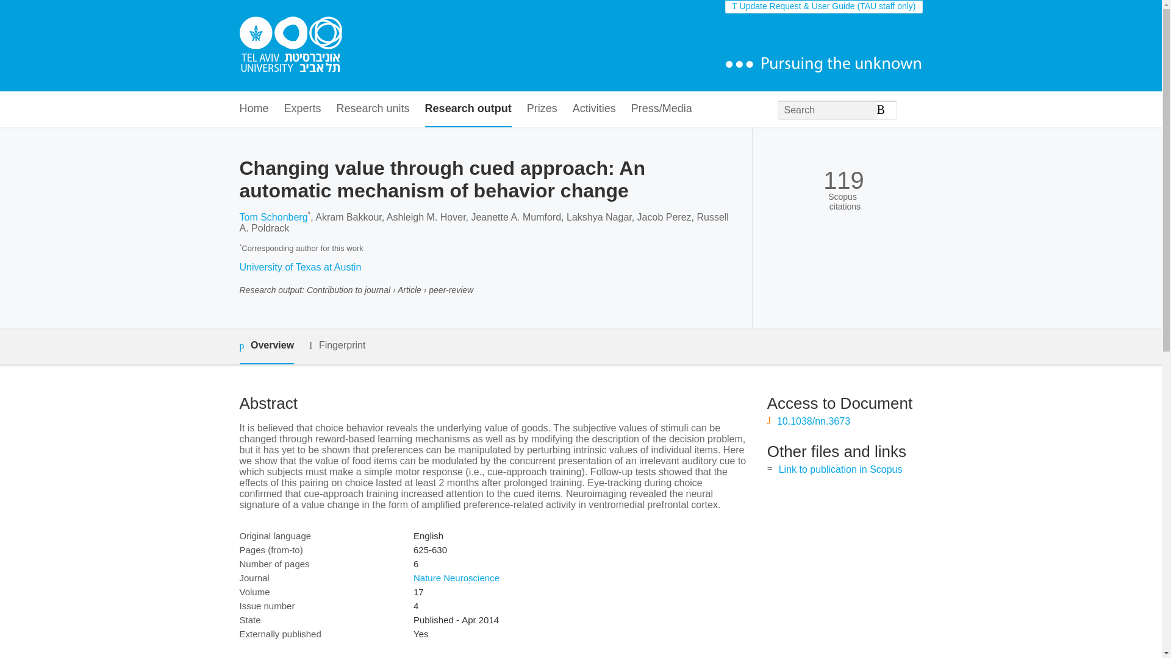 This screenshot has height=658, width=1171. I want to click on Tom Schonberg, so click(273, 217).